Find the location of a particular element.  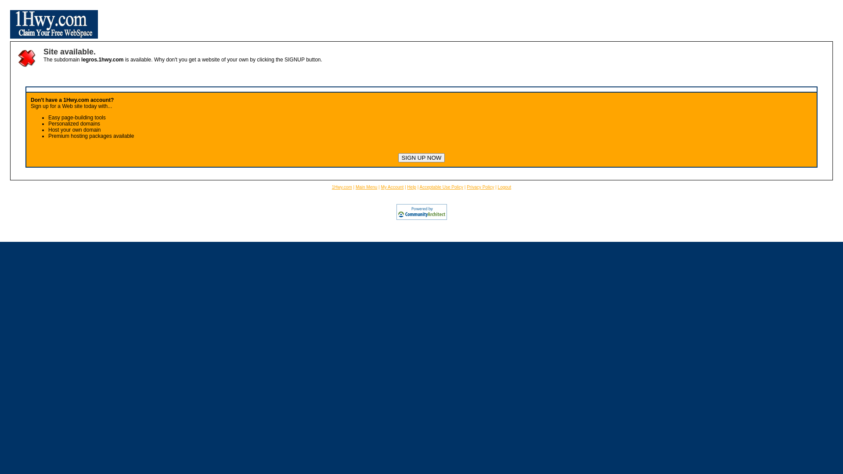

Help is located at coordinates (412, 187).